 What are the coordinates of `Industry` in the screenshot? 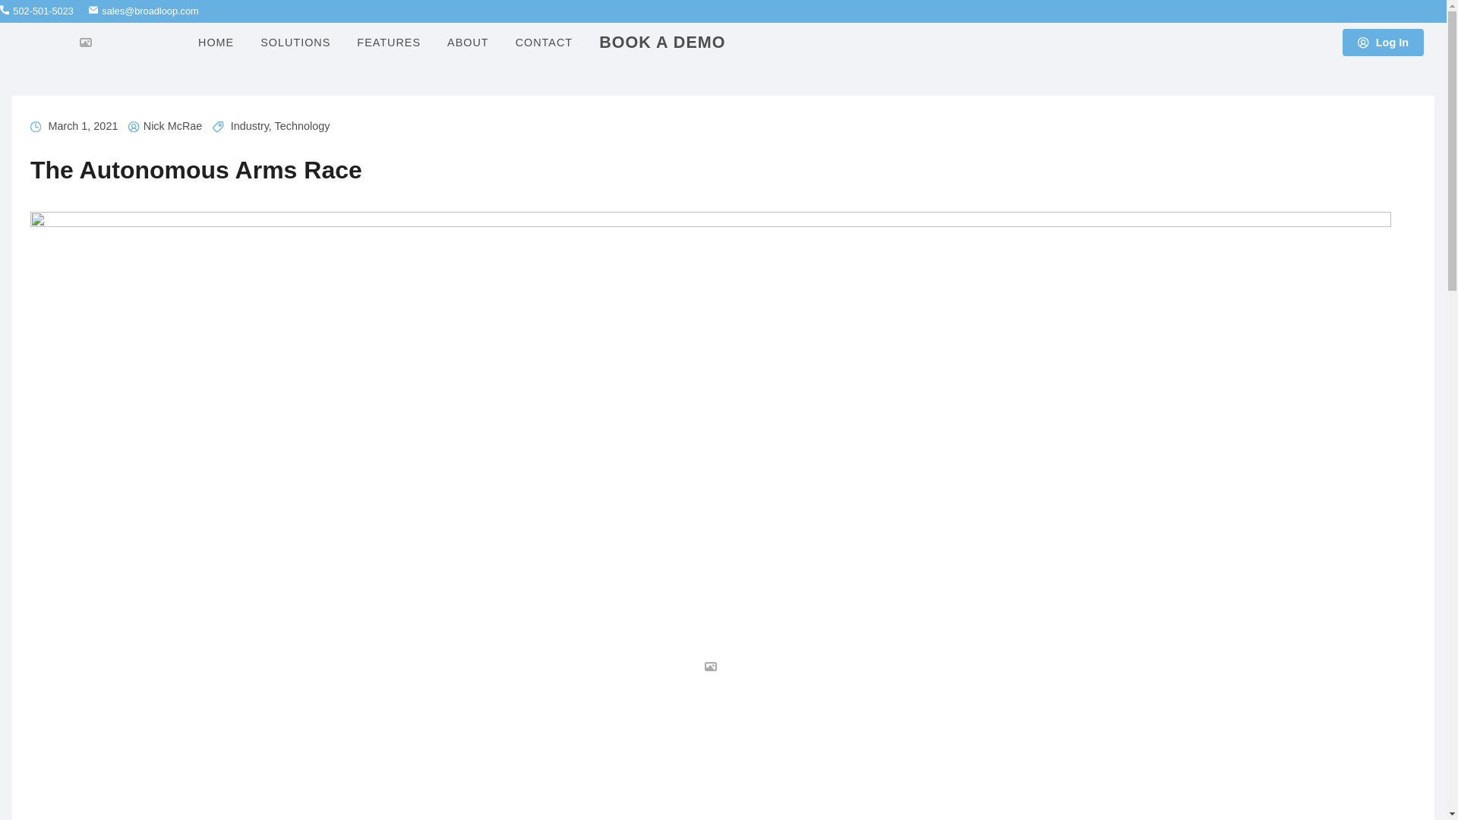 It's located at (249, 125).